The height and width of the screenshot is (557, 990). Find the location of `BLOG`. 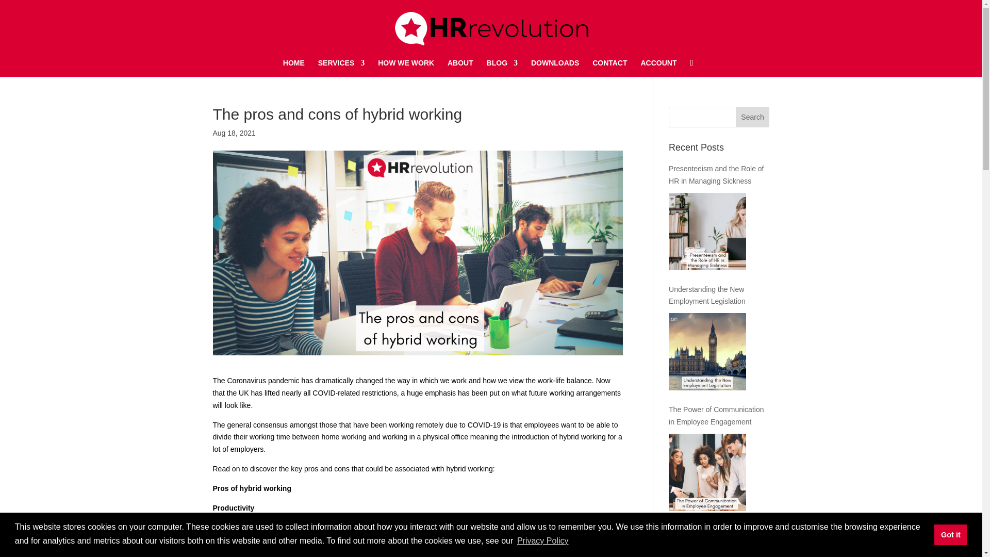

BLOG is located at coordinates (502, 68).